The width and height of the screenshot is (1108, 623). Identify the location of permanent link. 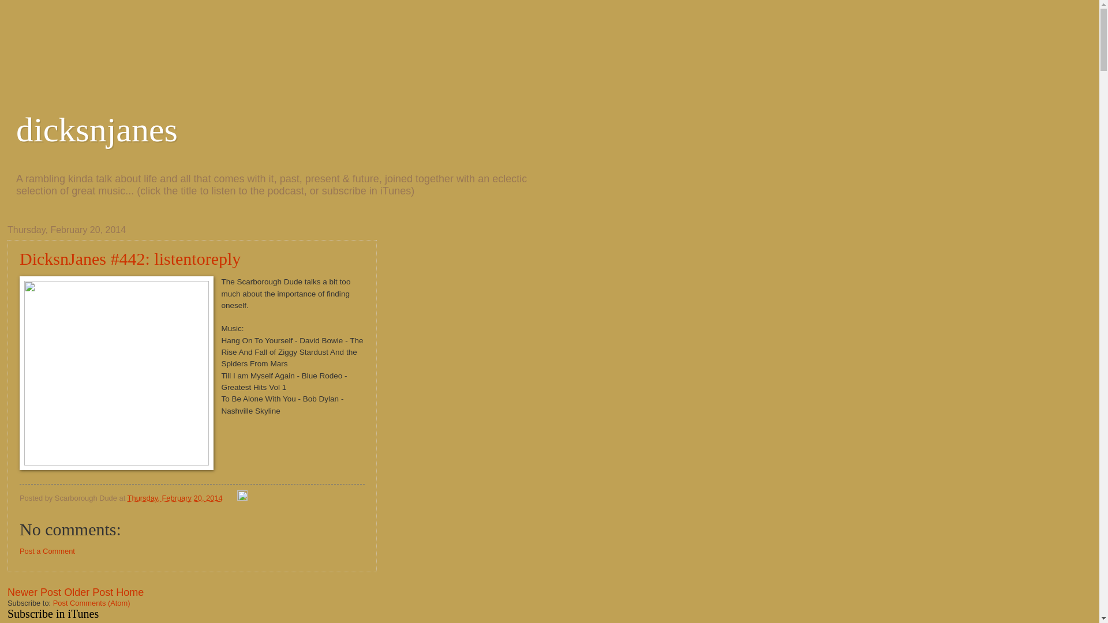
(174, 498).